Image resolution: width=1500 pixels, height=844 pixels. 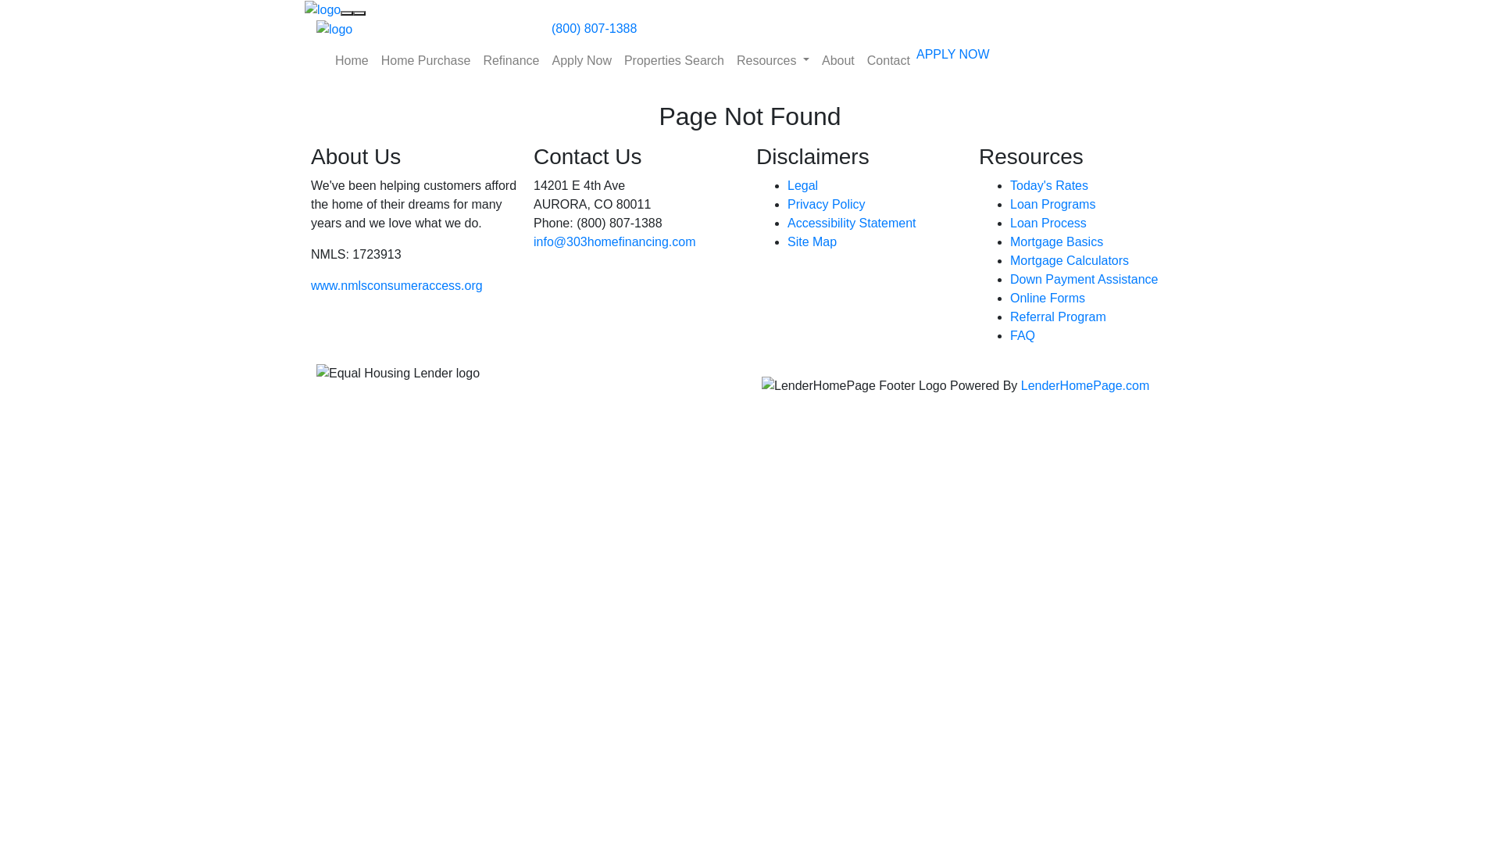 I want to click on Site Map, so click(x=812, y=242).